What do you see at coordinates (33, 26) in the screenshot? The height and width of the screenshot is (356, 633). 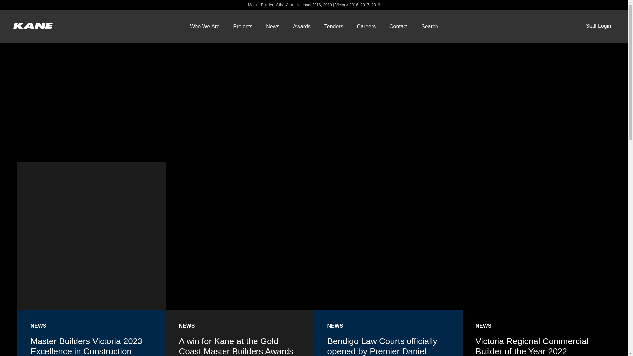 I see `Kane Constructions` at bounding box center [33, 26].